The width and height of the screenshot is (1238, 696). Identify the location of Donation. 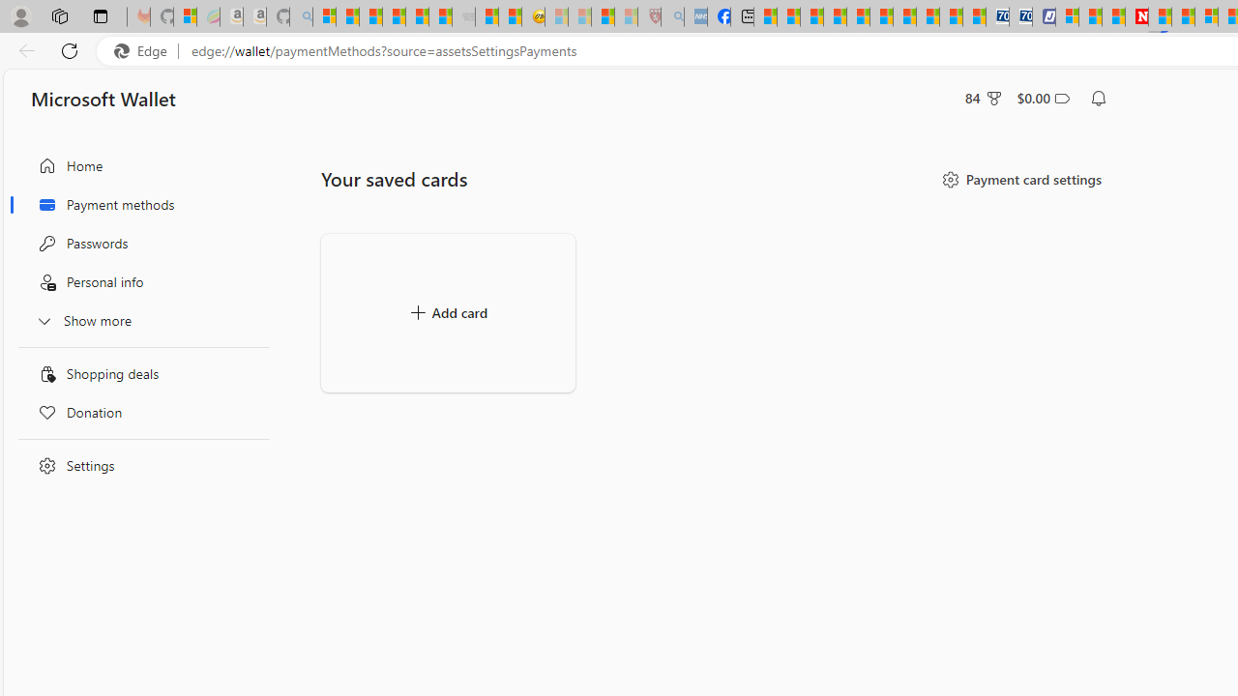
(139, 412).